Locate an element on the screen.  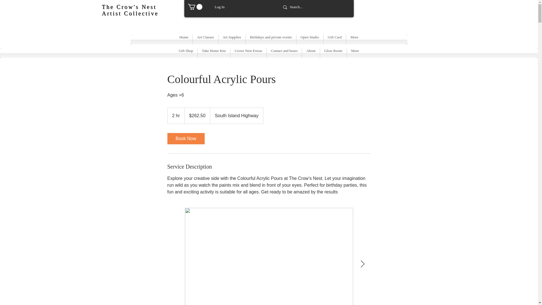
Gift Card is located at coordinates (335, 40).